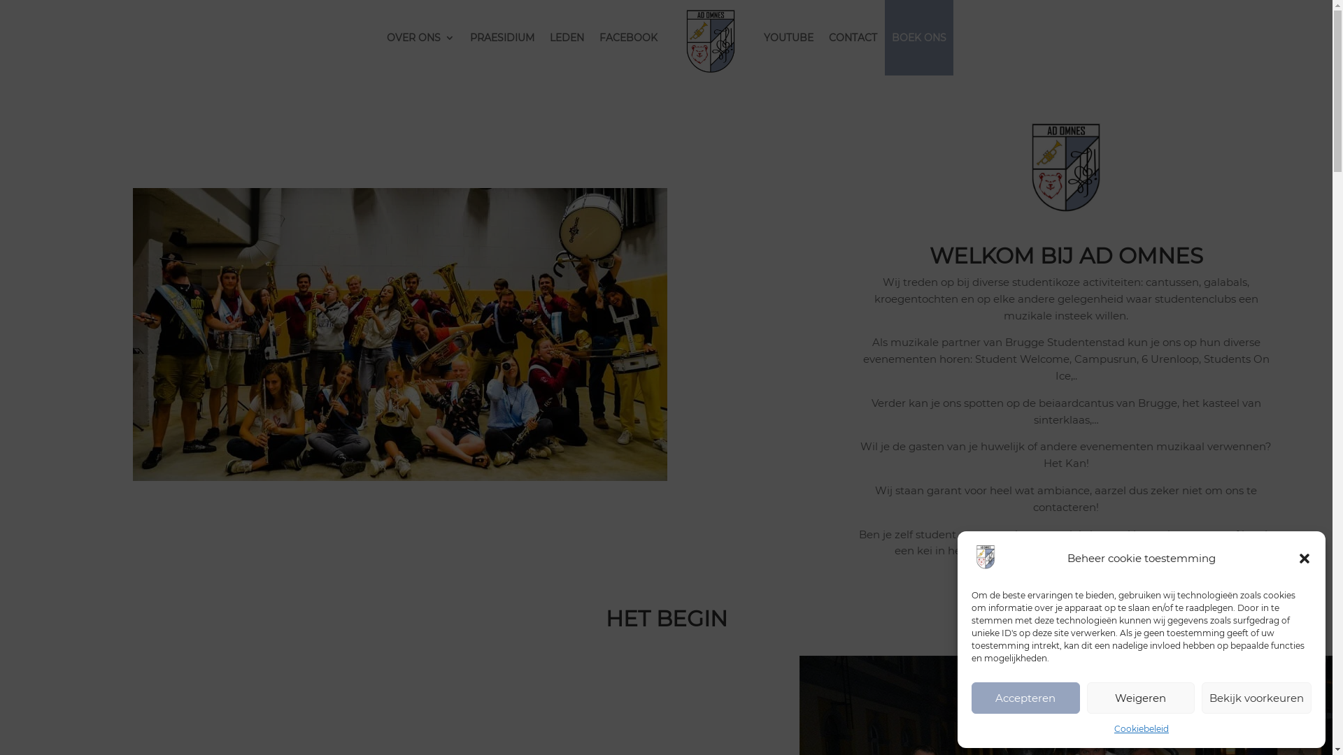 The width and height of the screenshot is (1343, 755). Describe the element at coordinates (421, 38) in the screenshot. I see `OVER ONS` at that location.